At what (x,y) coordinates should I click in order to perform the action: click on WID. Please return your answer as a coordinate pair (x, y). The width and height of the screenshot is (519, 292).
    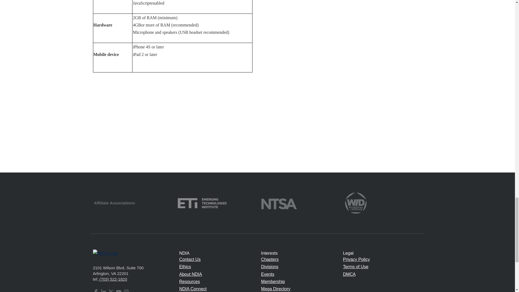
    Looking at the image, I should click on (356, 203).